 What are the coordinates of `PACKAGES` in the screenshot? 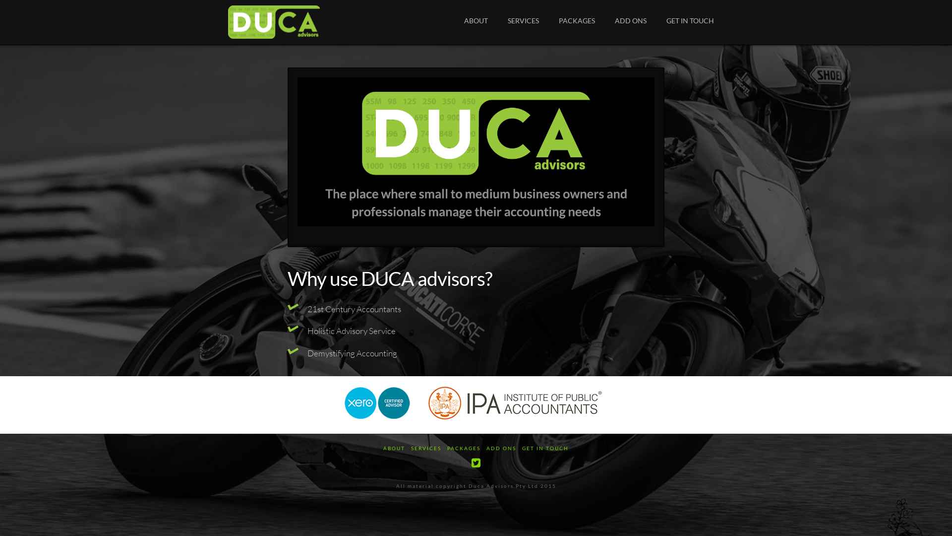 It's located at (464, 449).